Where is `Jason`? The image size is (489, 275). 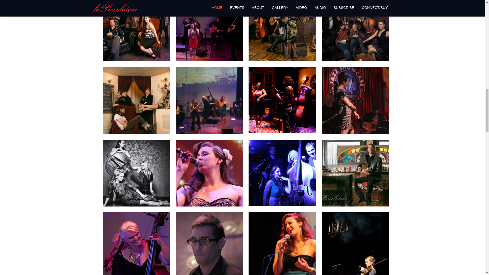
Jason is located at coordinates (209, 245).